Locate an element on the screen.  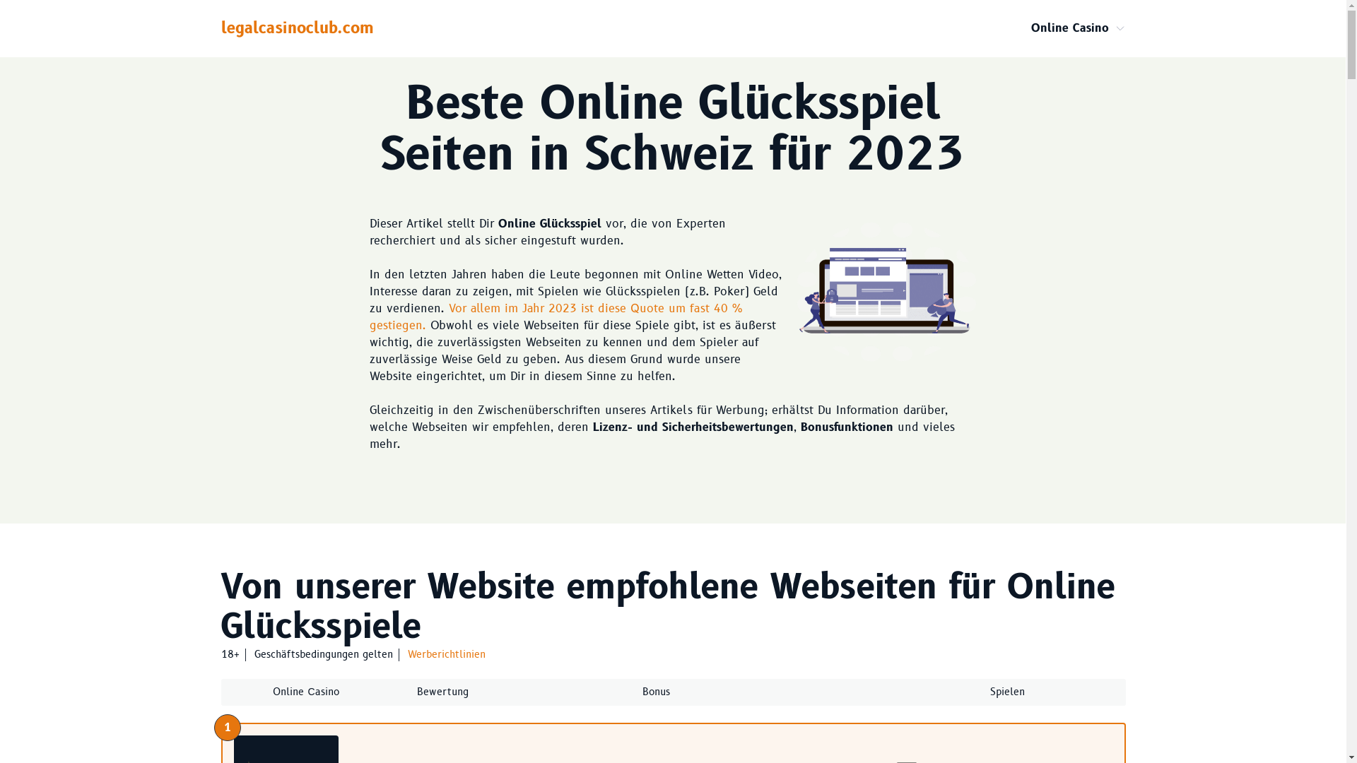
legalcasinoclub.com is located at coordinates (297, 28).